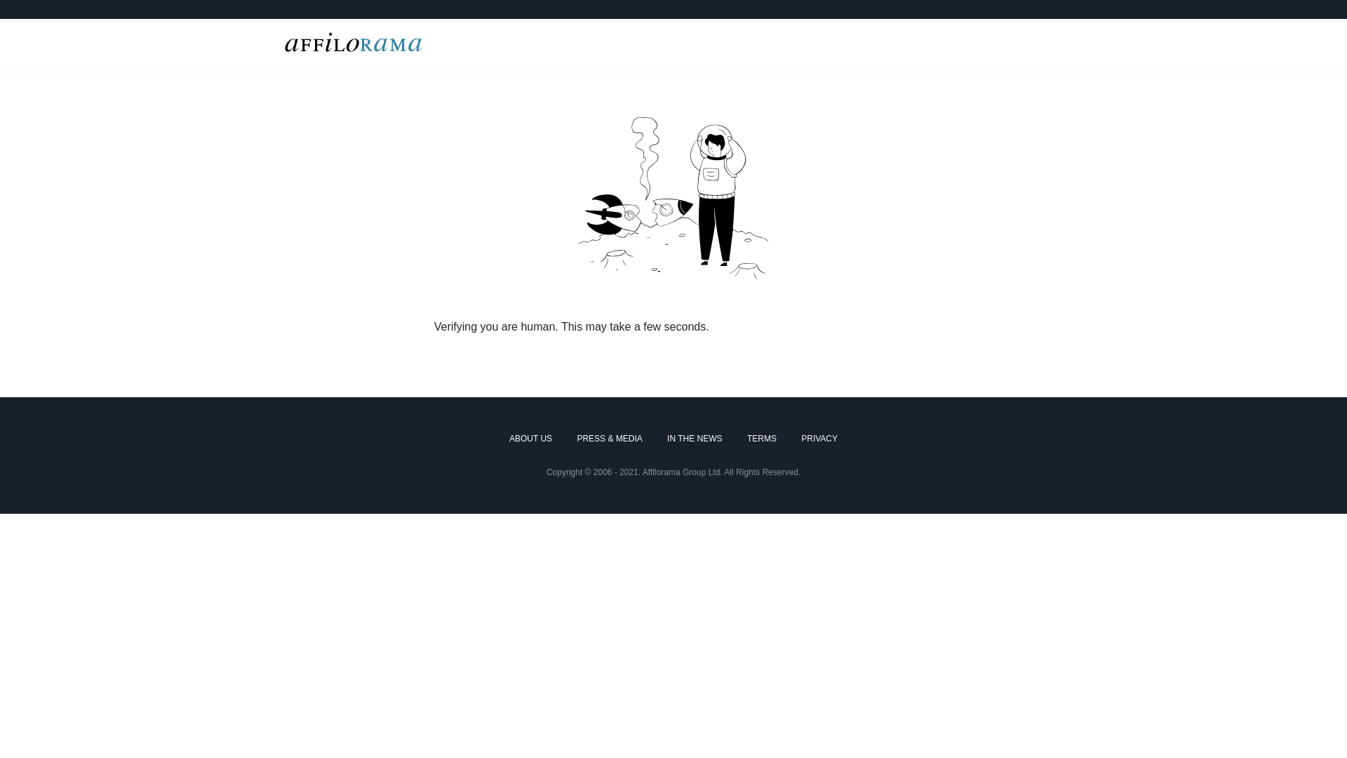 This screenshot has width=1347, height=758. What do you see at coordinates (819, 439) in the screenshot?
I see `PRIVACY` at bounding box center [819, 439].